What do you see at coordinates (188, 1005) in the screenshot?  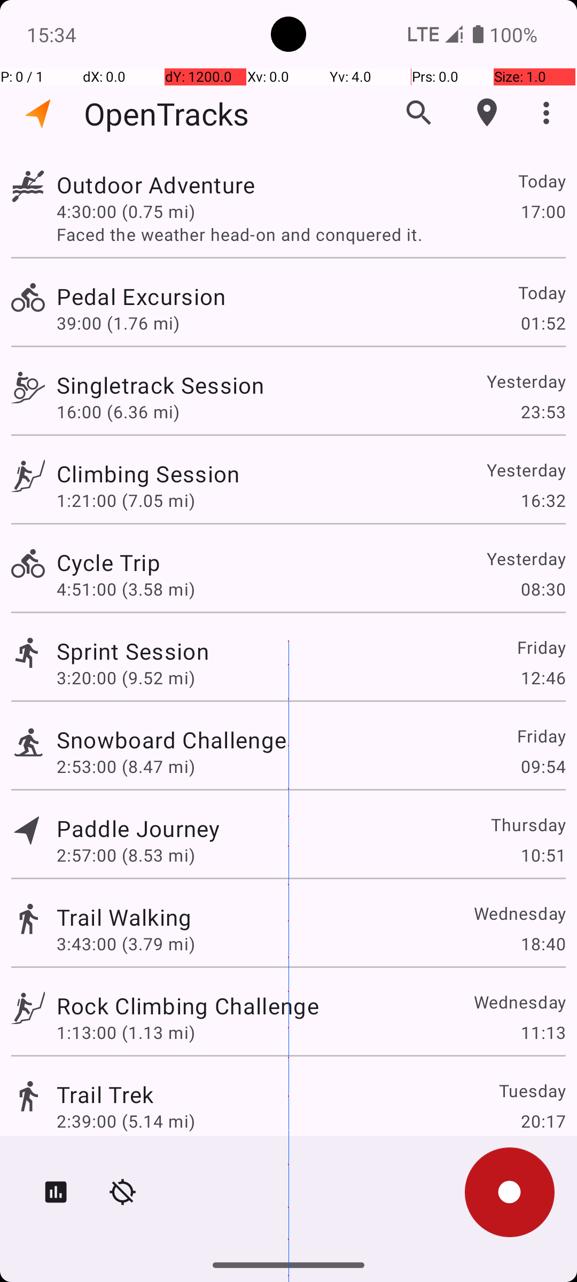 I see `Rock Climbing Challenge` at bounding box center [188, 1005].